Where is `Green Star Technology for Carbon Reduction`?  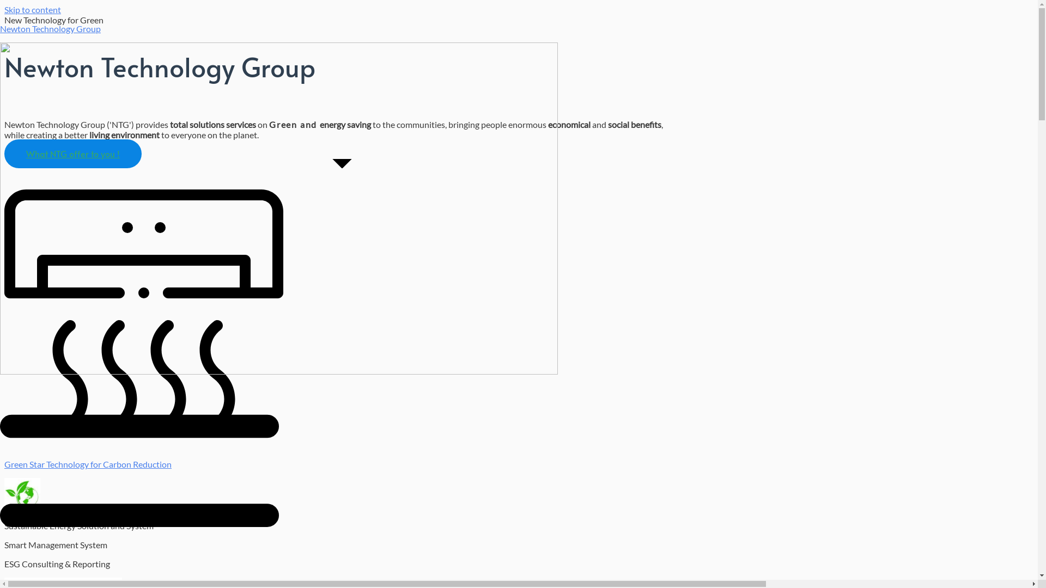
Green Star Technology for Carbon Reduction is located at coordinates (88, 464).